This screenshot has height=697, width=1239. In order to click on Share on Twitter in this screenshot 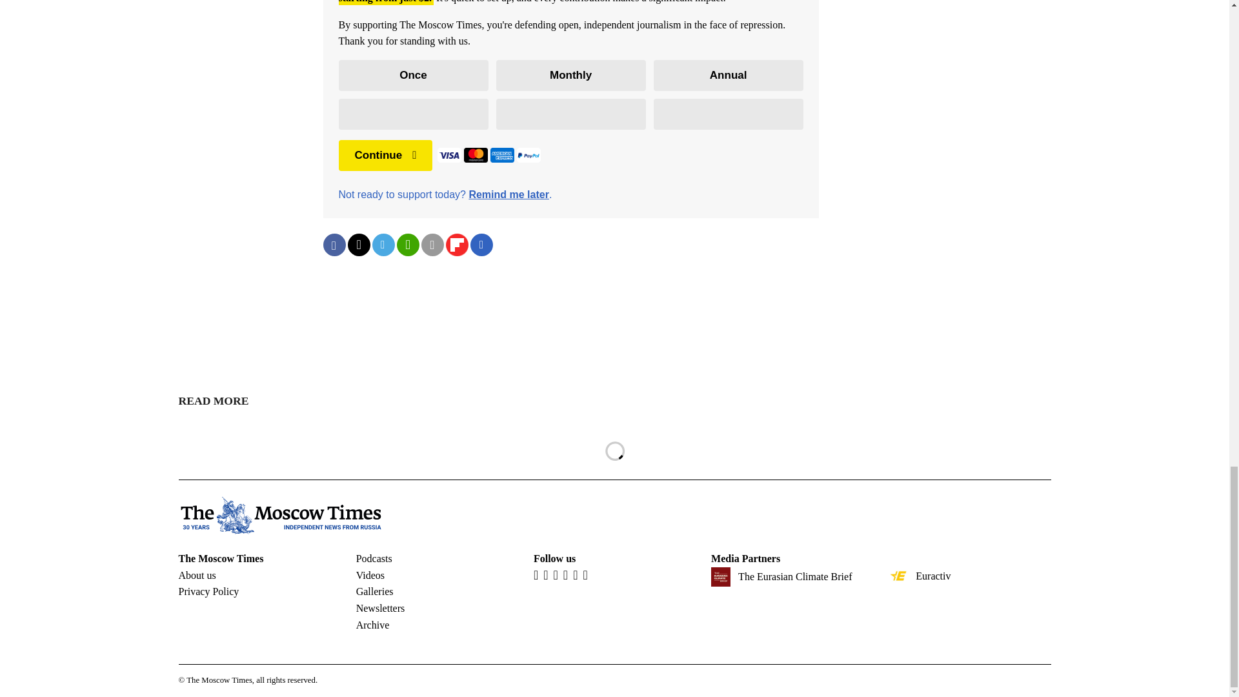, I will do `click(358, 245)`.